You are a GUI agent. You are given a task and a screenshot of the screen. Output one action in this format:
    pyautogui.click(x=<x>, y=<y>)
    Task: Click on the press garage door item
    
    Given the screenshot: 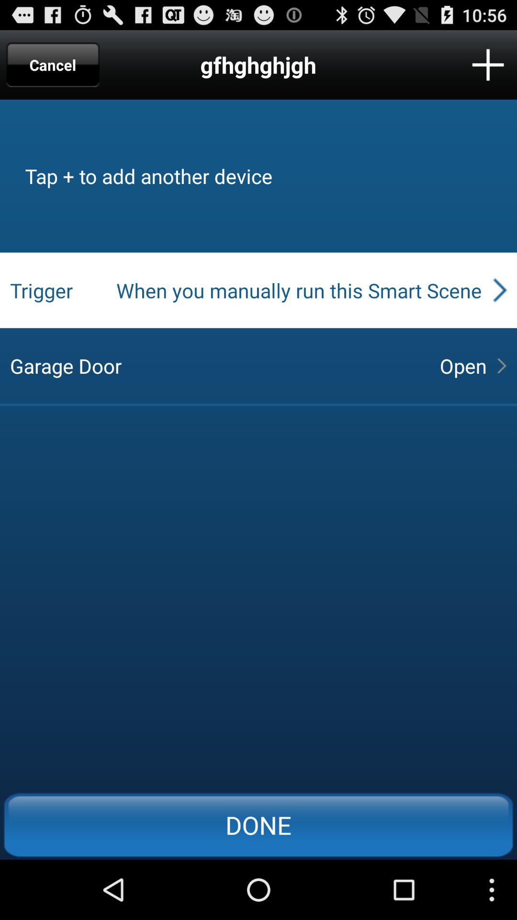 What is the action you would take?
    pyautogui.click(x=216, y=366)
    